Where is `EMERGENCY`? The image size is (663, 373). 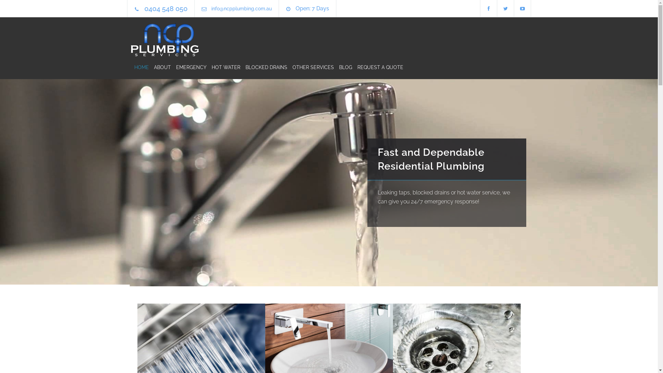
EMERGENCY is located at coordinates (188, 67).